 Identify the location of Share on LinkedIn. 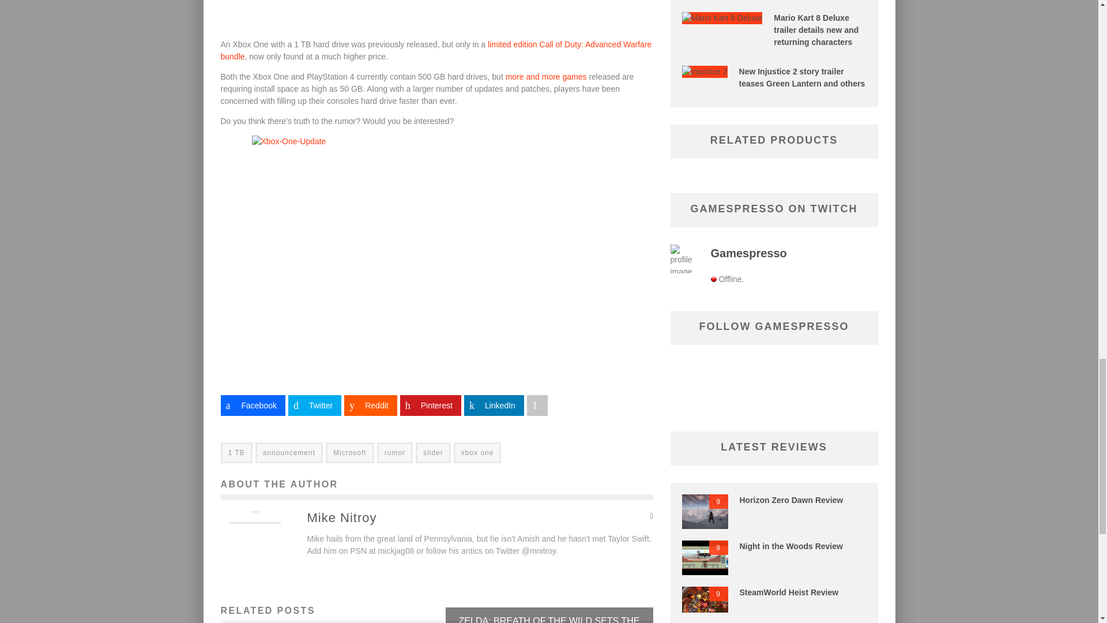
(494, 405).